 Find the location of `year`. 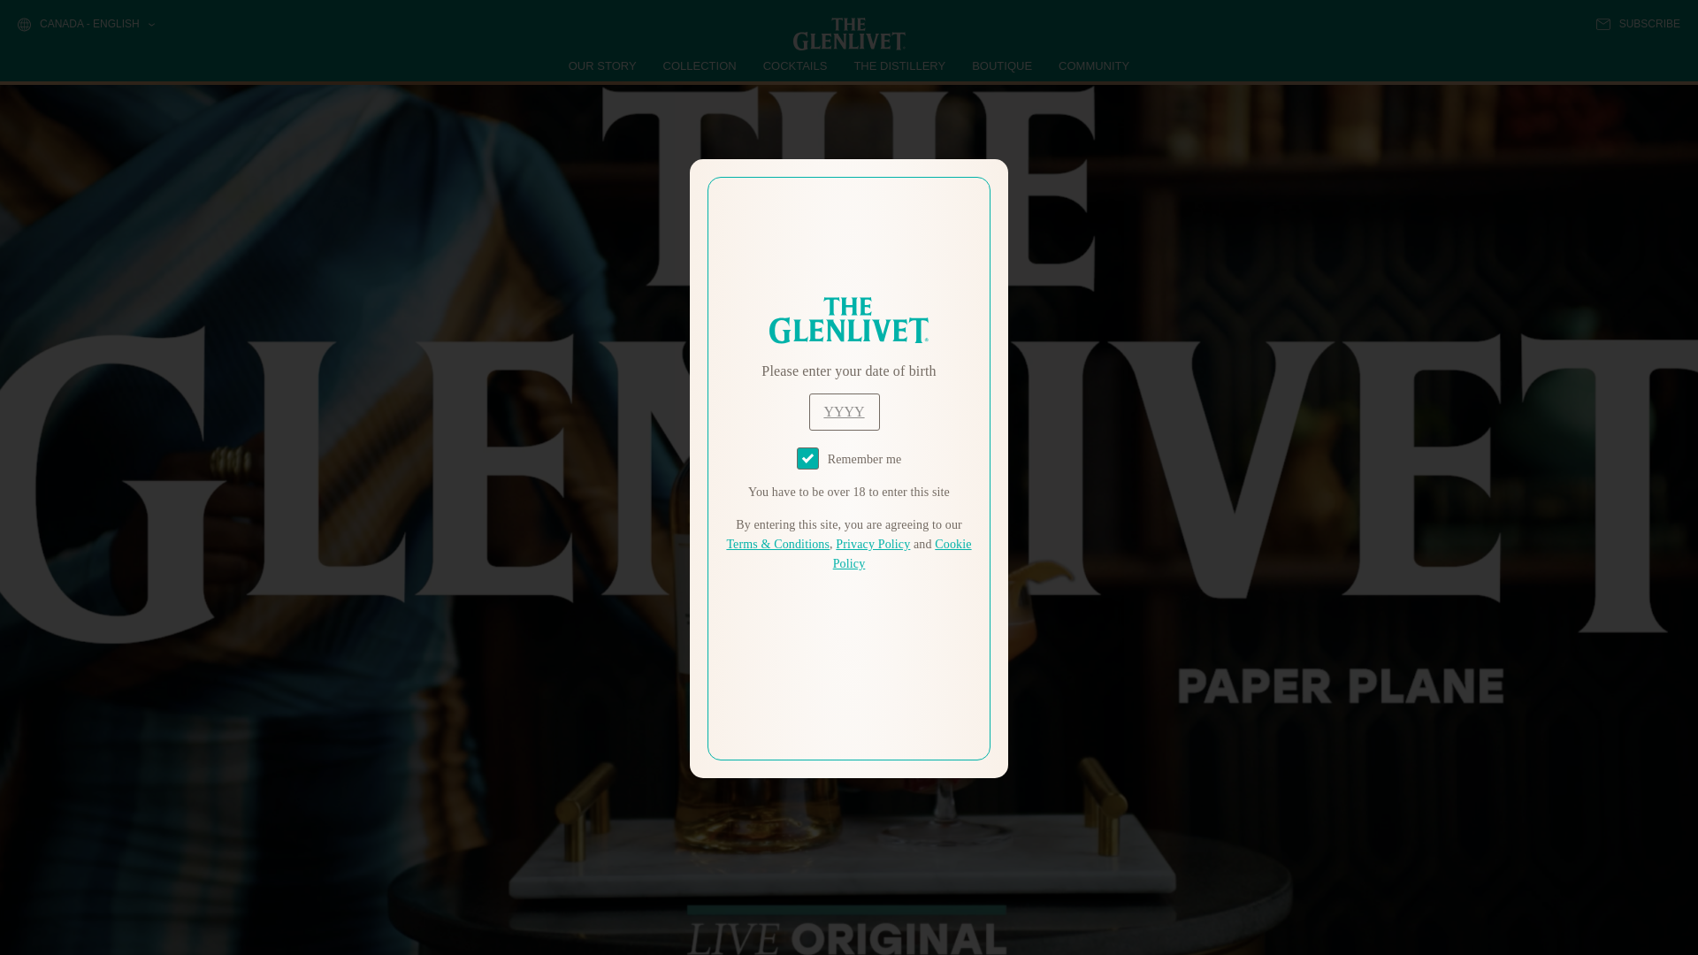

year is located at coordinates (844, 412).